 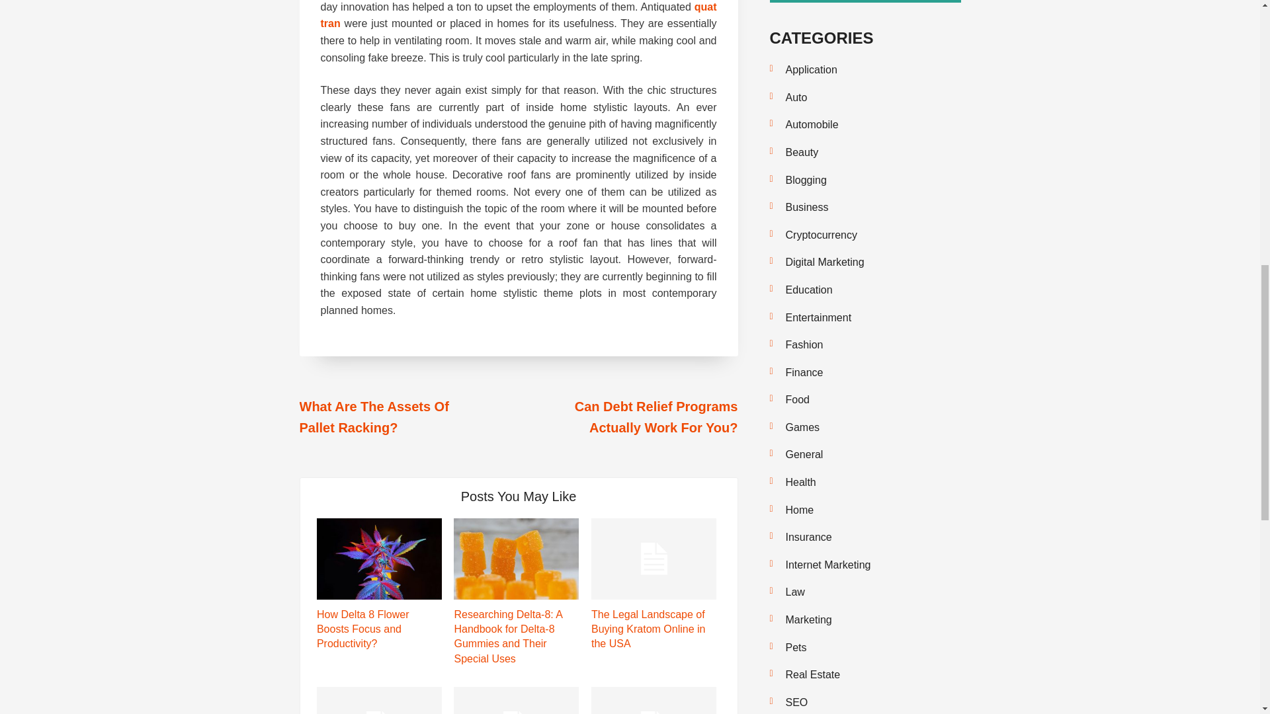 I want to click on quat tran, so click(x=517, y=16).